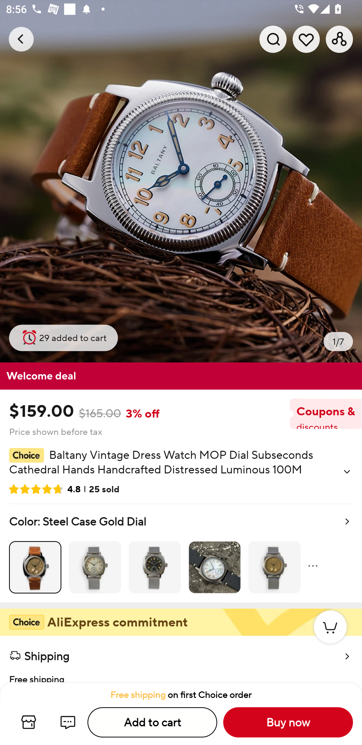 The width and height of the screenshot is (362, 745). What do you see at coordinates (288, 722) in the screenshot?
I see `Buy now` at bounding box center [288, 722].